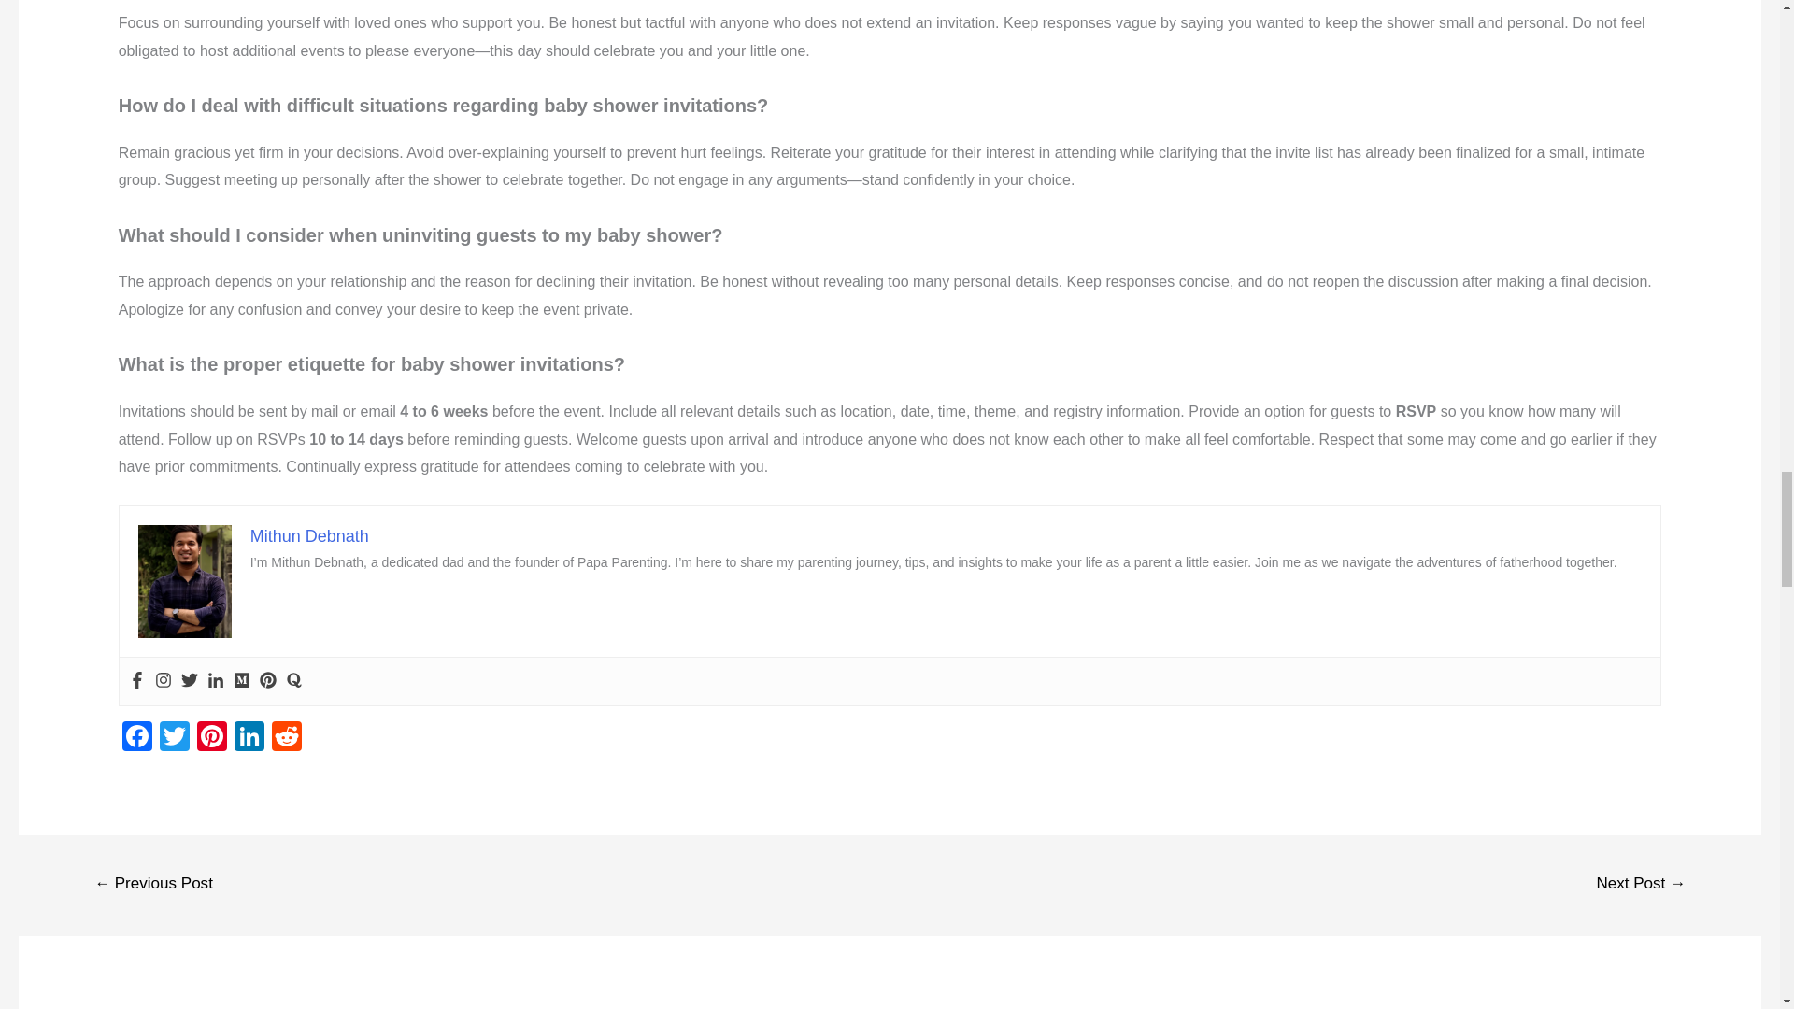 This screenshot has width=1794, height=1009. Describe the element at coordinates (310, 536) in the screenshot. I see `Mithun Debnath` at that location.